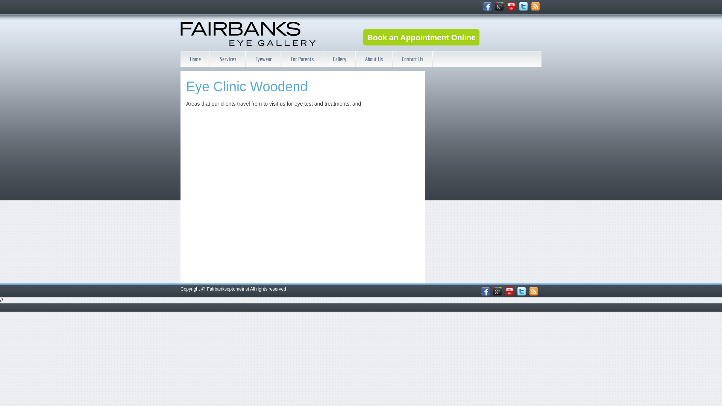 The height and width of the screenshot is (406, 722). I want to click on For Parents, so click(302, 59).